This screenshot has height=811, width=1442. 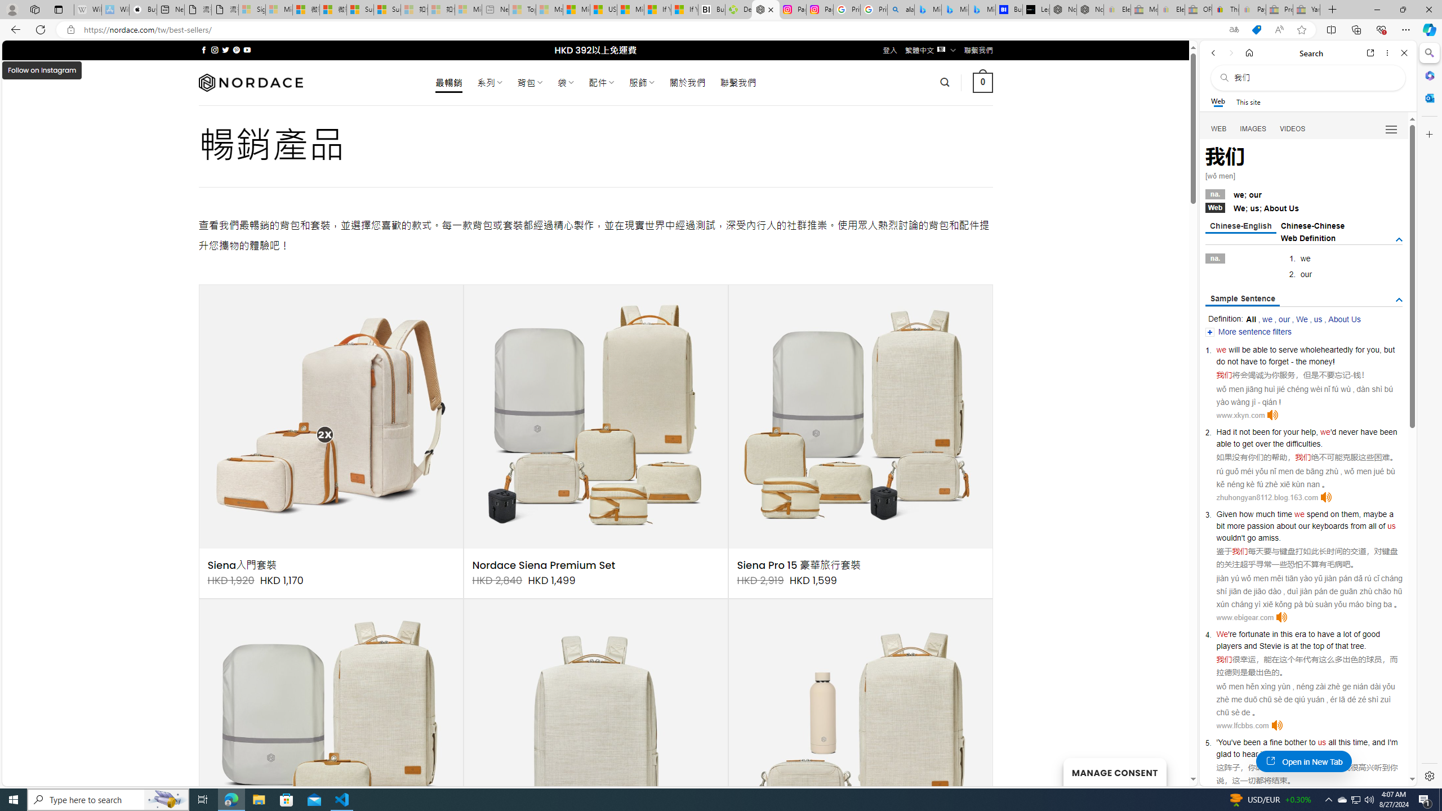 What do you see at coordinates (1275, 634) in the screenshot?
I see `in` at bounding box center [1275, 634].